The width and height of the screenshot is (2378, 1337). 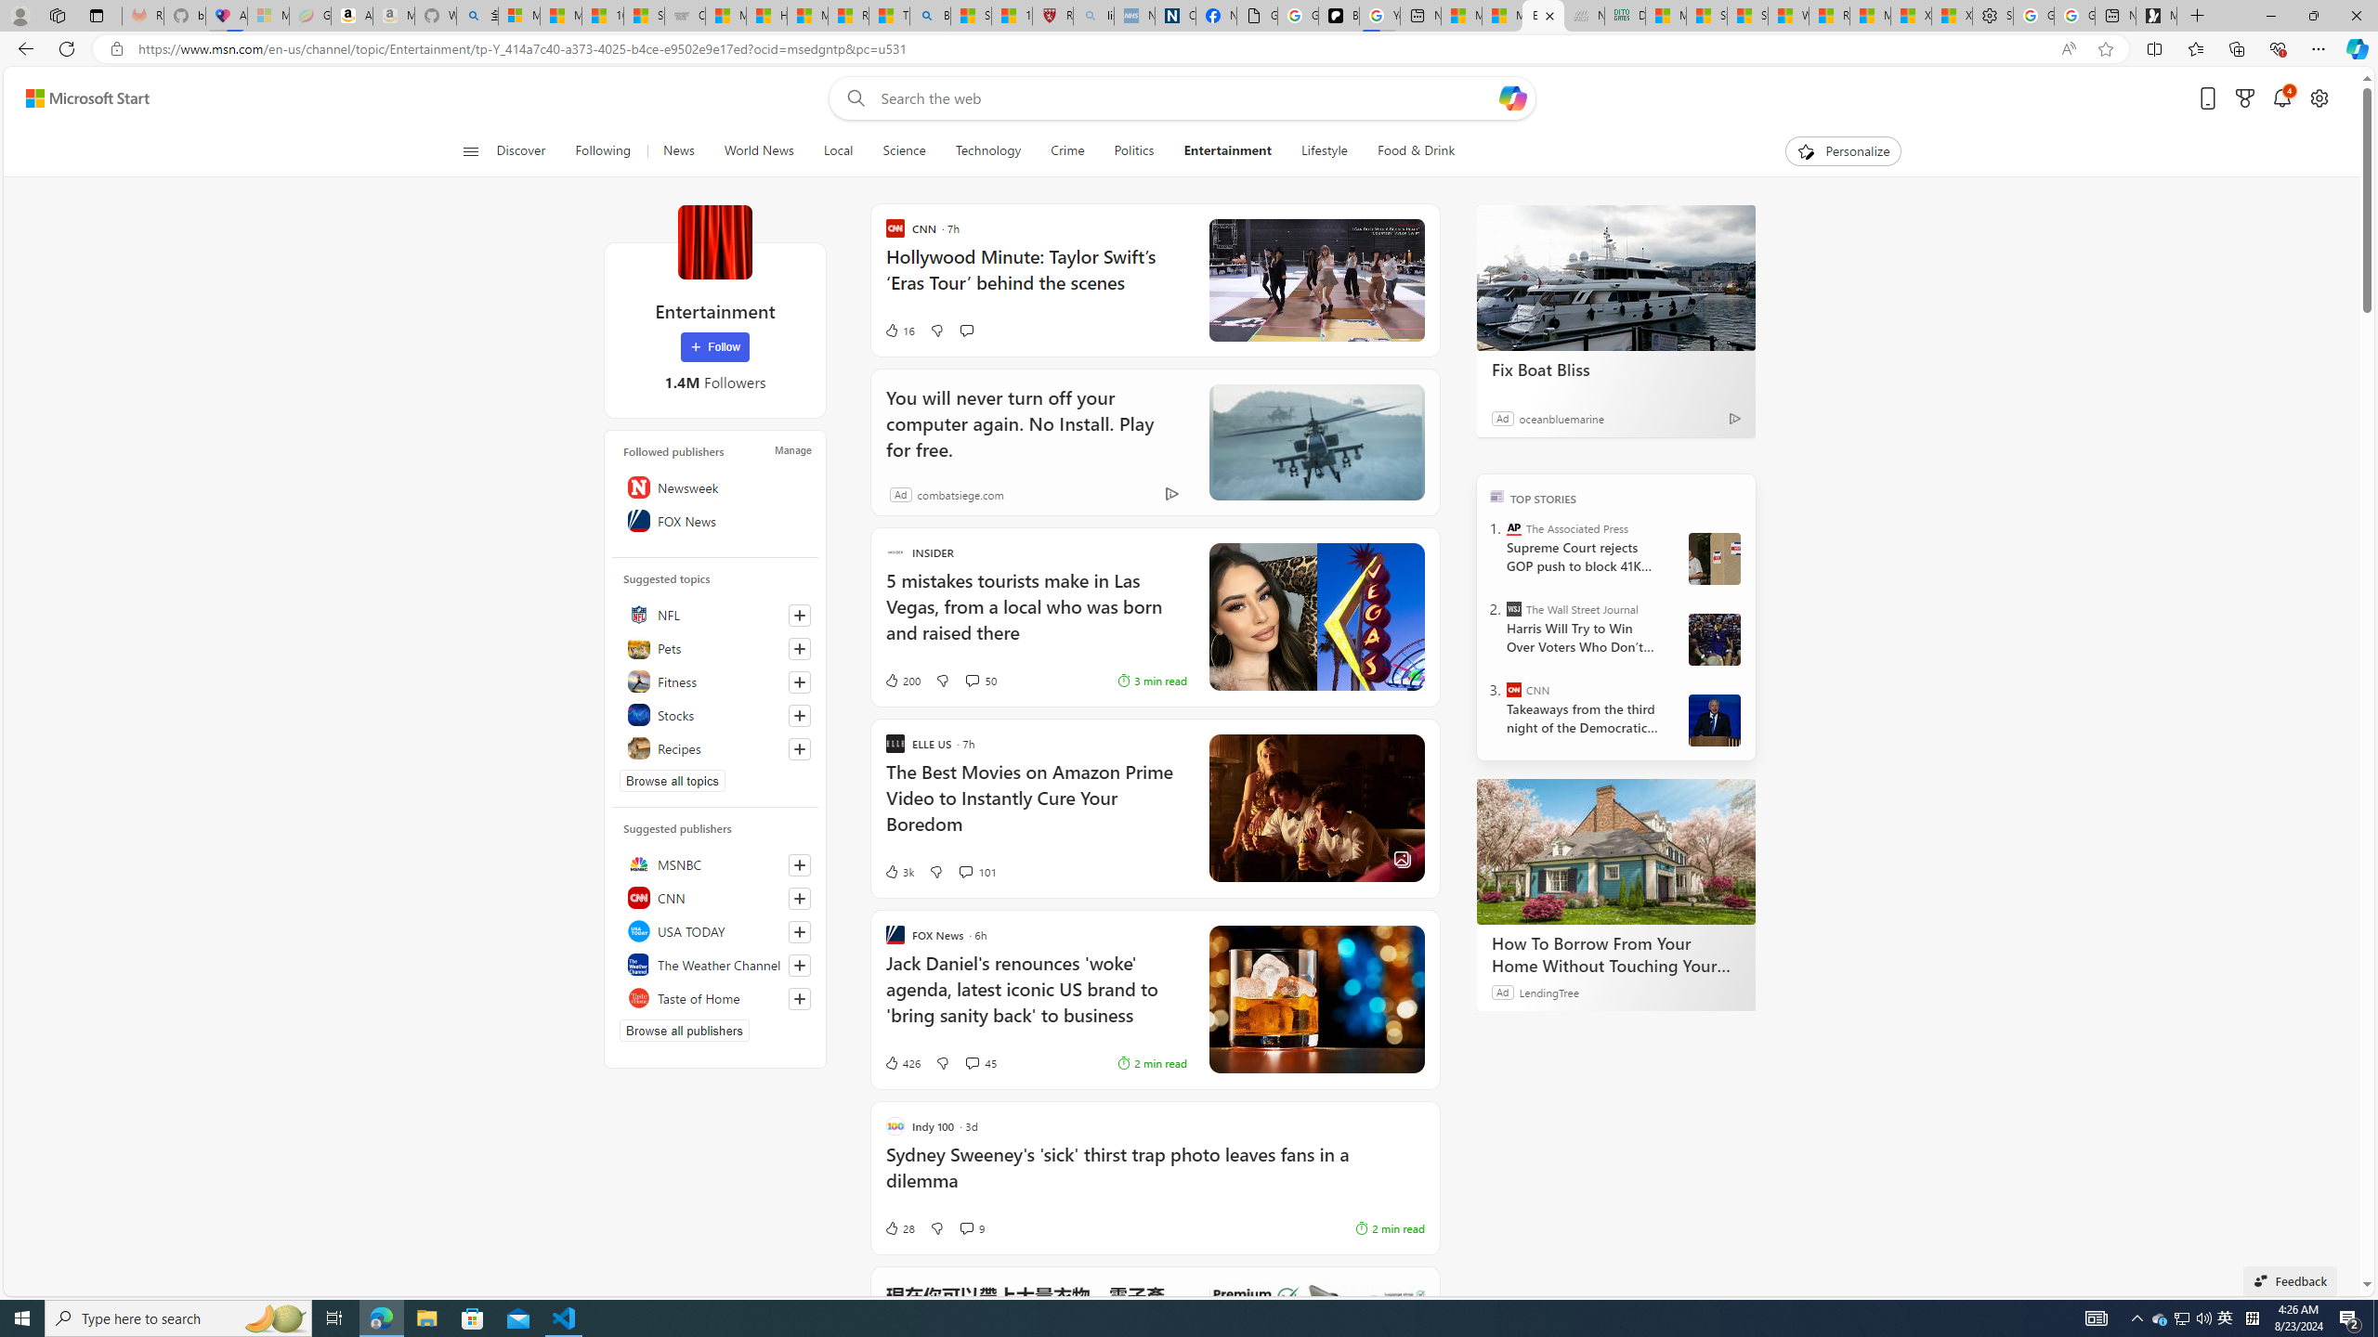 I want to click on Open settings, so click(x=2319, y=98).